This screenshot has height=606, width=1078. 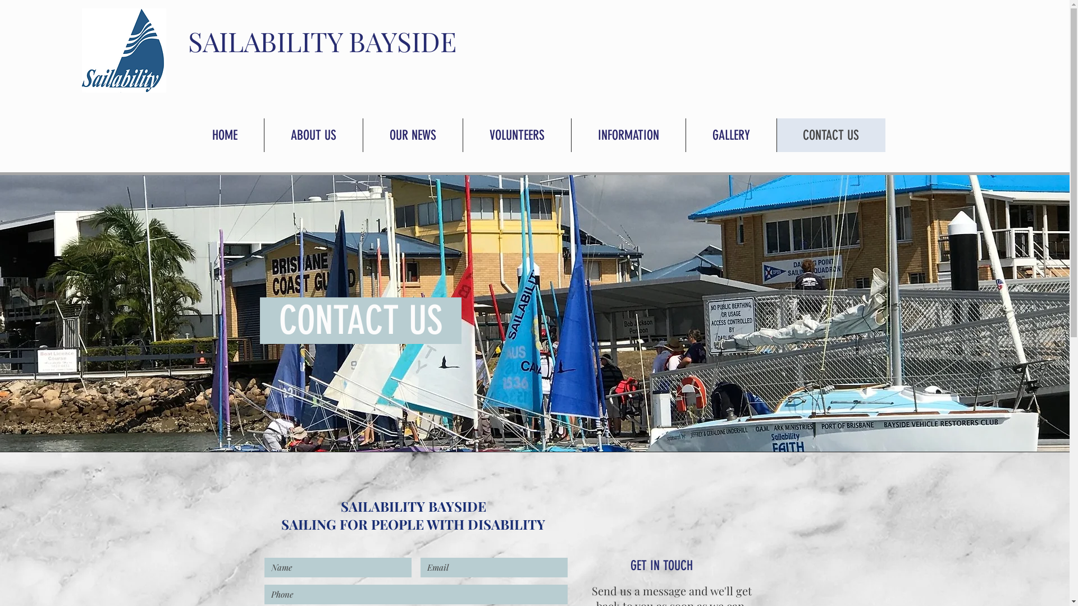 What do you see at coordinates (628, 135) in the screenshot?
I see `INFORMATION` at bounding box center [628, 135].